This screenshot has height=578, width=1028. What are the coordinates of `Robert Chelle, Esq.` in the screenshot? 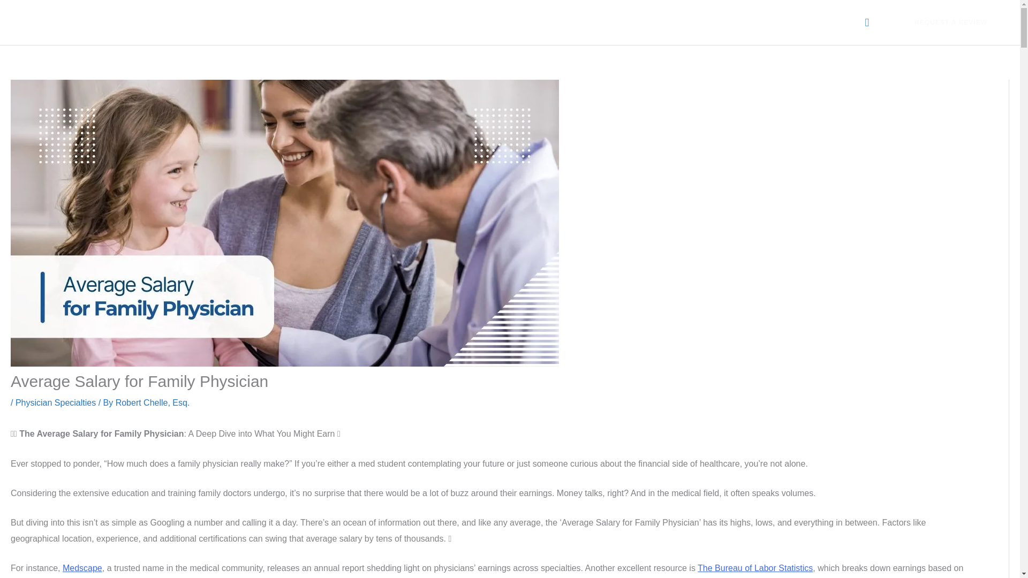 It's located at (153, 402).